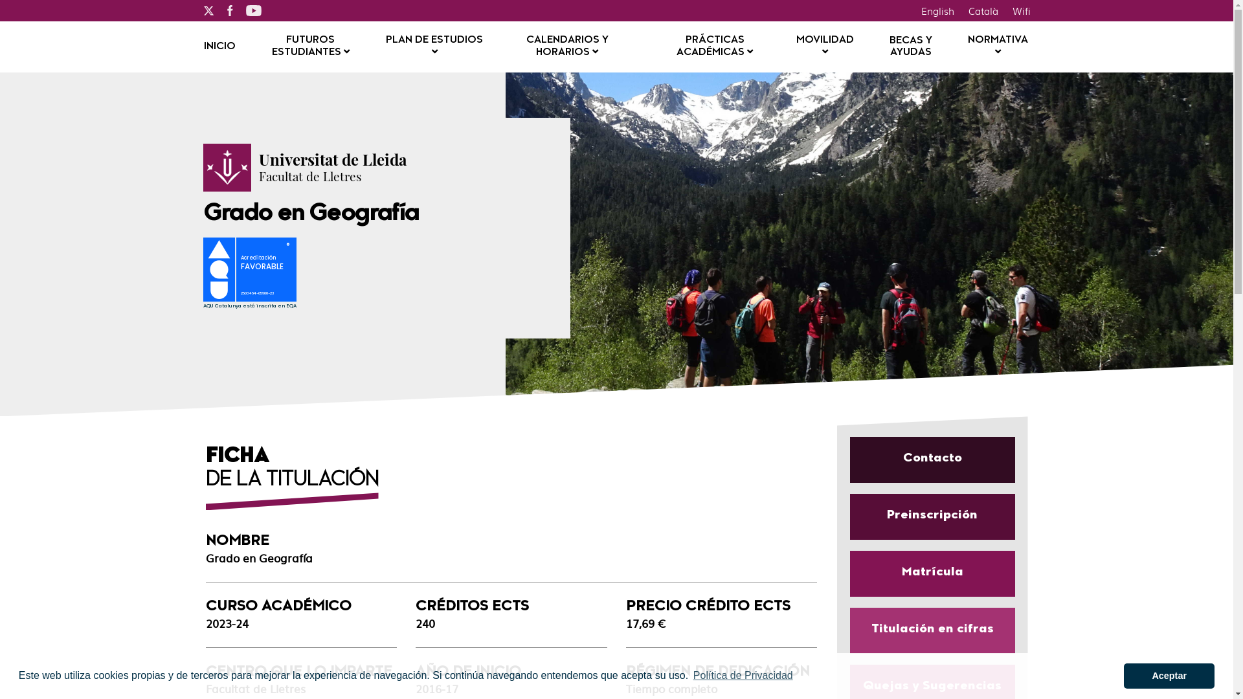 Image resolution: width=1243 pixels, height=699 pixels. What do you see at coordinates (911, 47) in the screenshot?
I see `BECAS Y AYUDAS` at bounding box center [911, 47].